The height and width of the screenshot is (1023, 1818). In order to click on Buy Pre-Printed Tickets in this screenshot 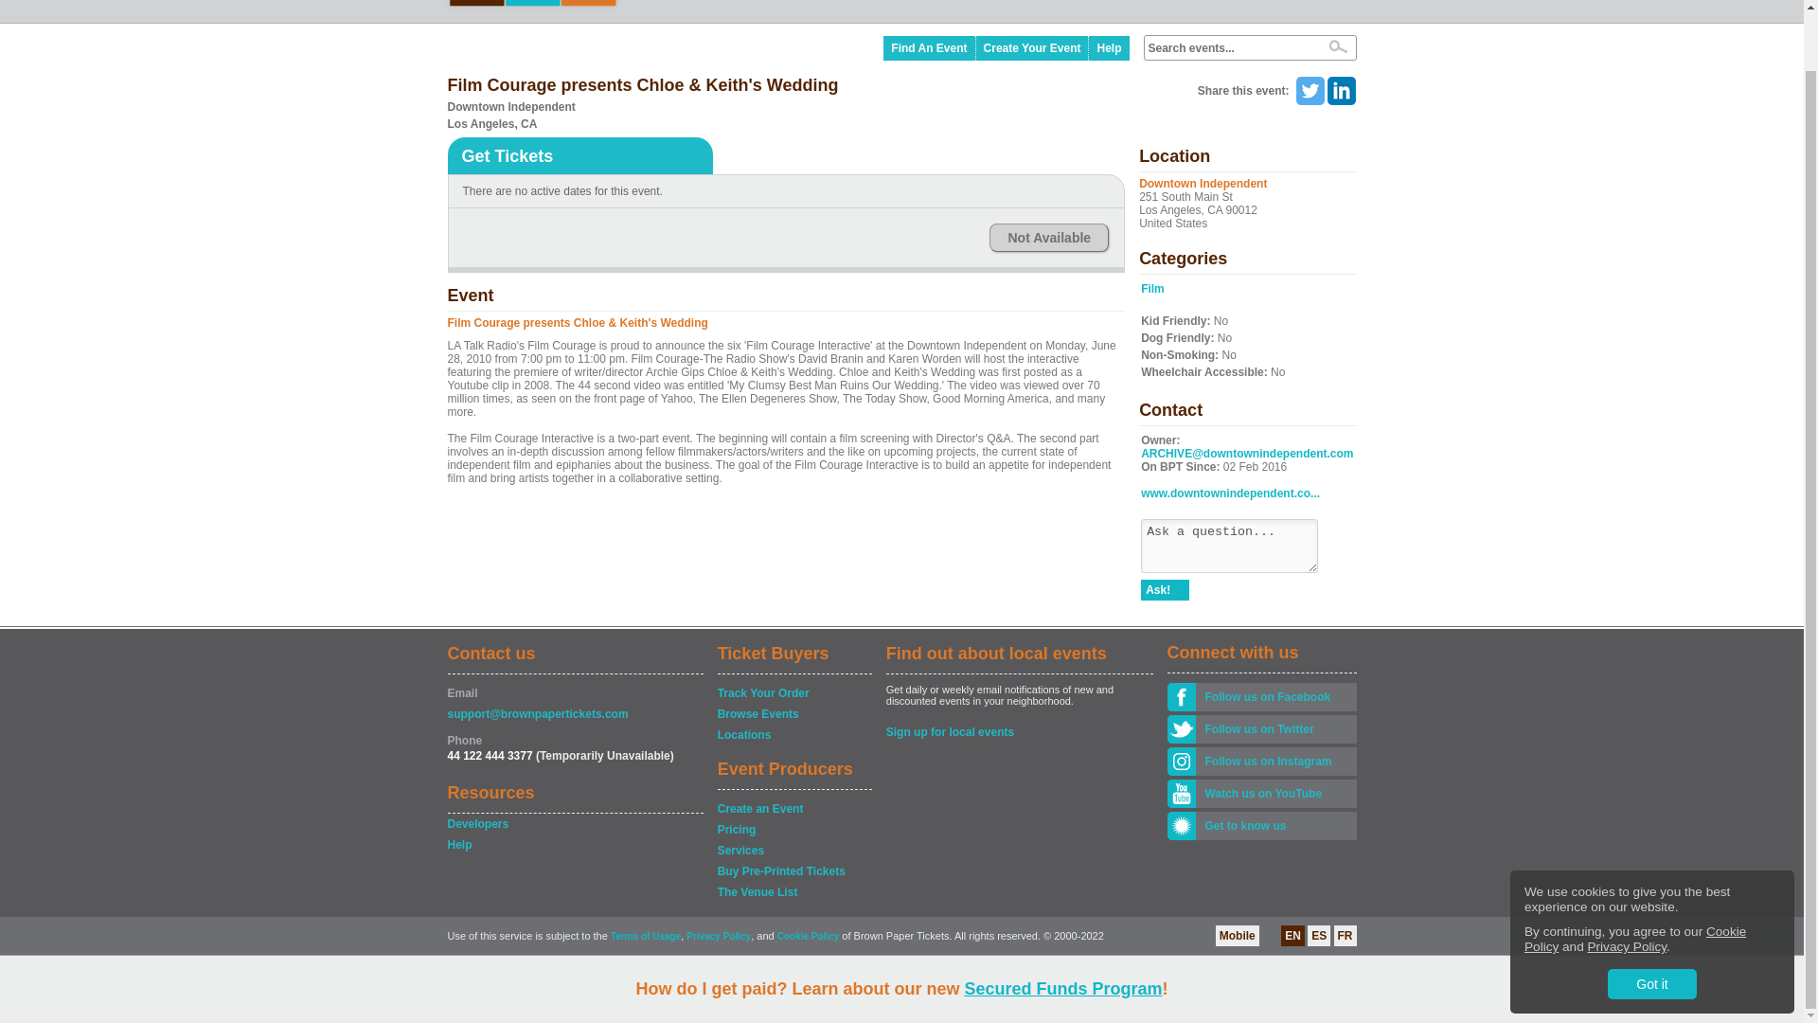, I will do `click(793, 871)`.